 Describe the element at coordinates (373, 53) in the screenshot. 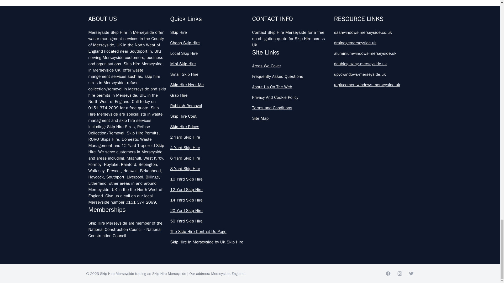

I see `aluminiumwindows-merseyside.uk` at that location.